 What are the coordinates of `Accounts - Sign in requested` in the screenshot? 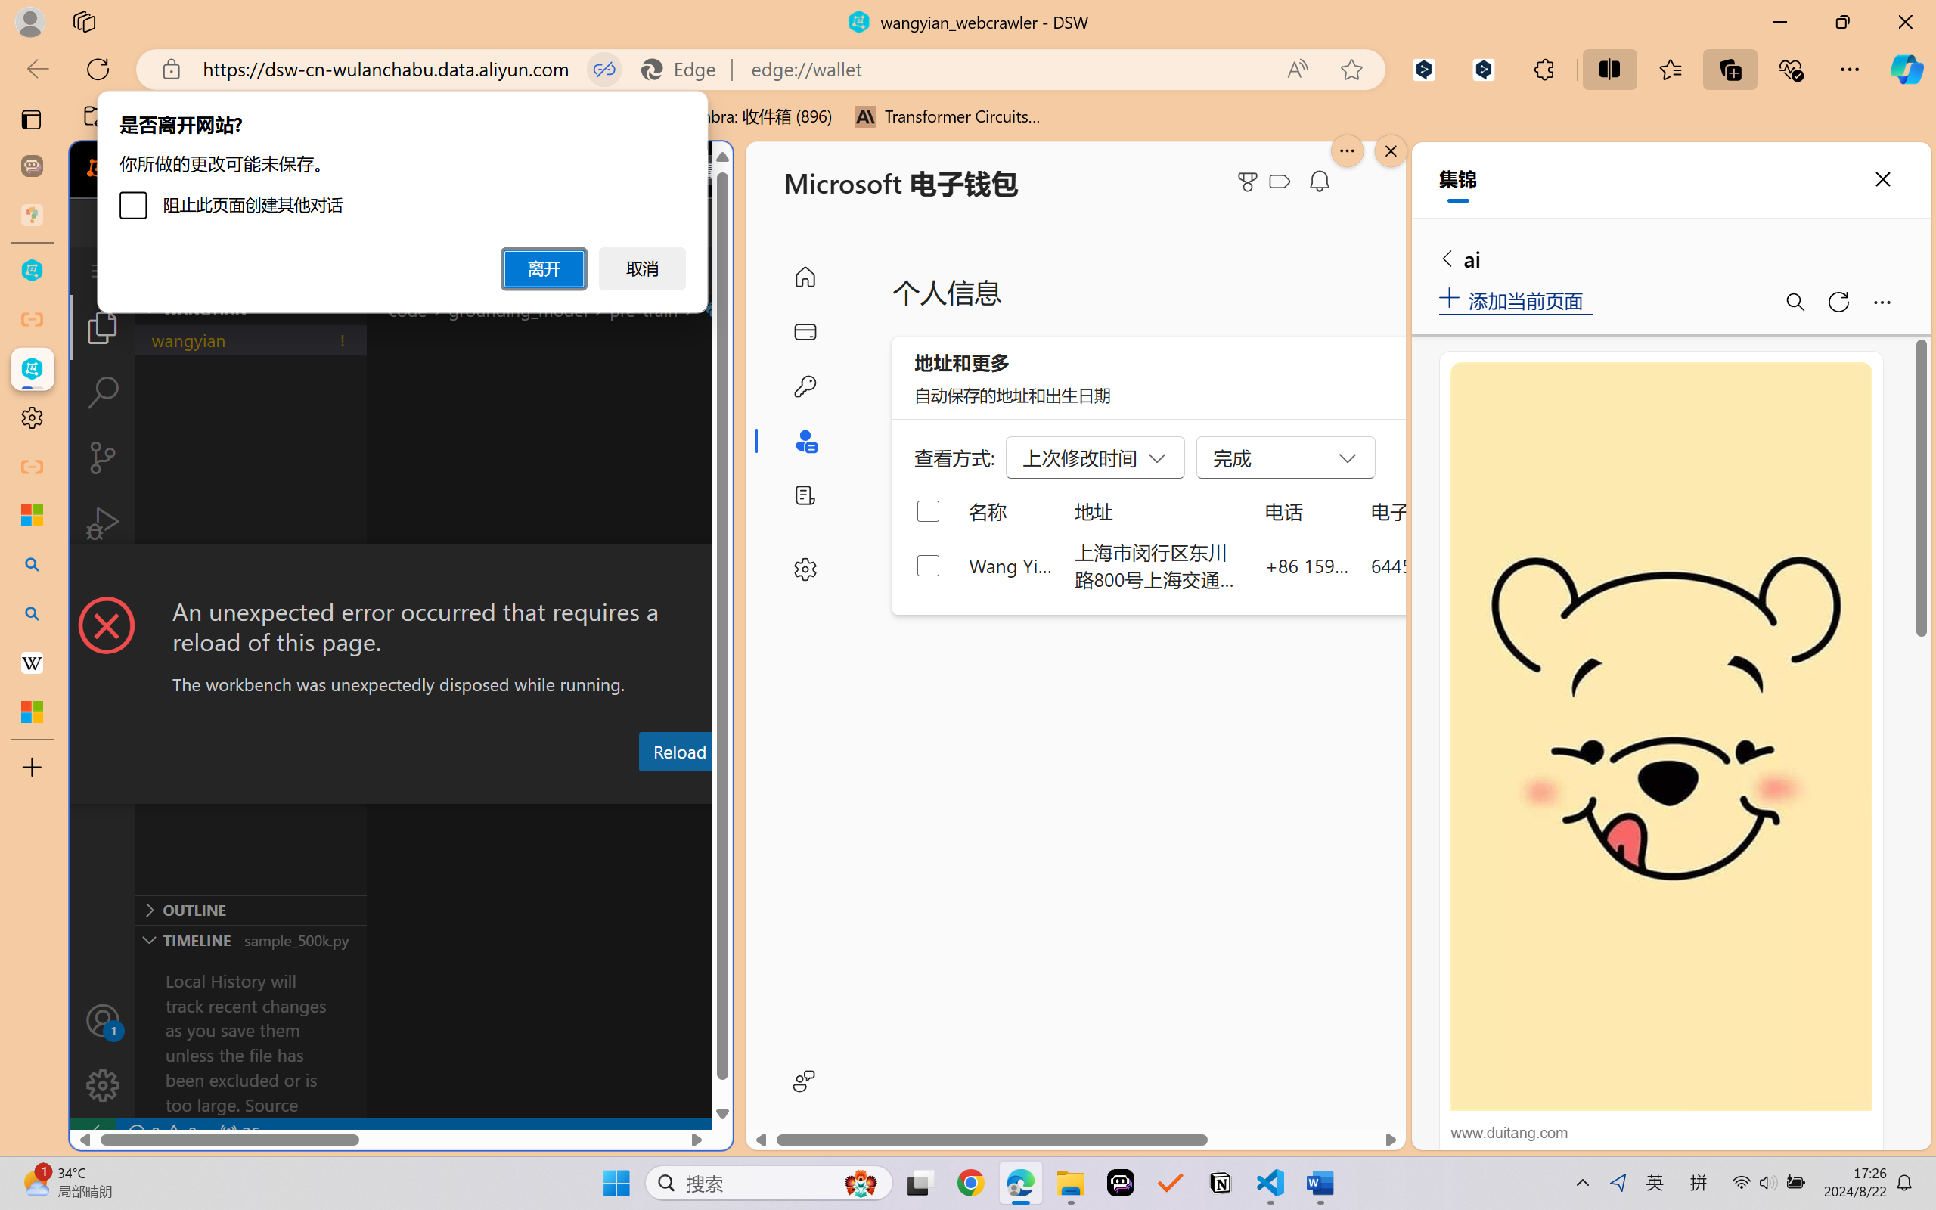 It's located at (103, 1020).